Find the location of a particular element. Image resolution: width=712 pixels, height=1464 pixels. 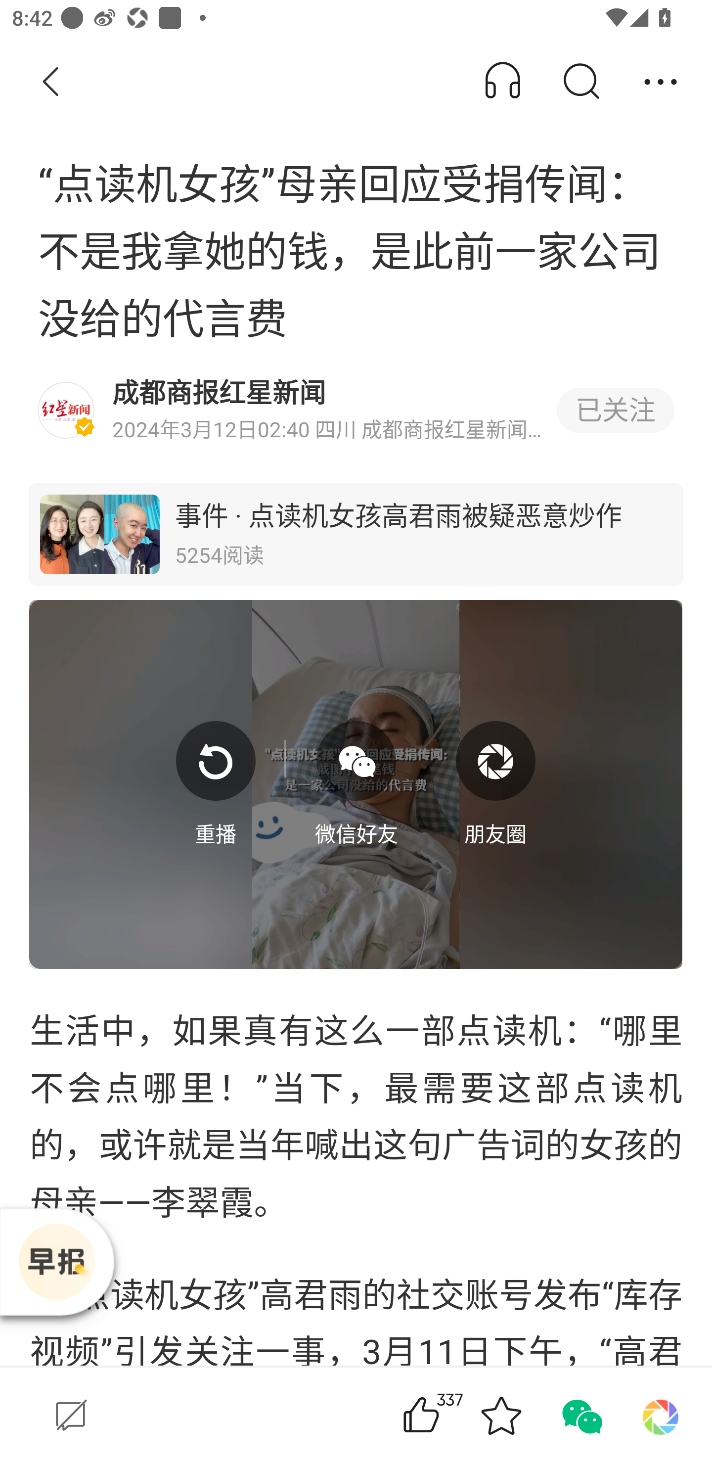

分享  is located at coordinates (661, 82).